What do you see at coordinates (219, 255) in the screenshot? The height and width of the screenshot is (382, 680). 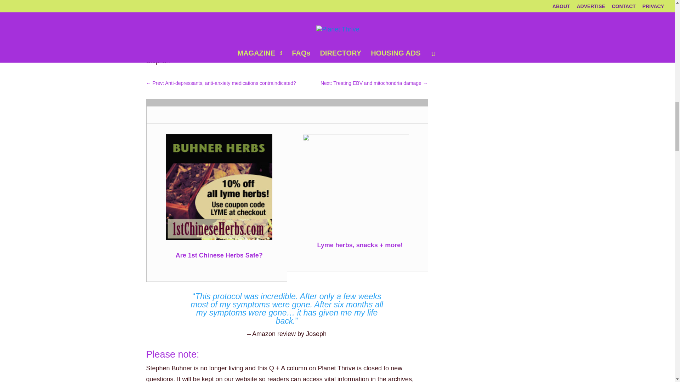 I see `Are 1st Chinese Herbs Safe?` at bounding box center [219, 255].